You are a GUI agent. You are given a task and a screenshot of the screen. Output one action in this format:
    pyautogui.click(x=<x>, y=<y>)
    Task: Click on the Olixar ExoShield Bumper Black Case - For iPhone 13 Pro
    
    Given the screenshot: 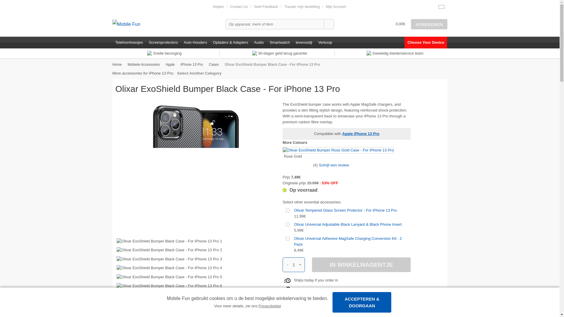 What is the action you would take?
    pyautogui.click(x=196, y=164)
    